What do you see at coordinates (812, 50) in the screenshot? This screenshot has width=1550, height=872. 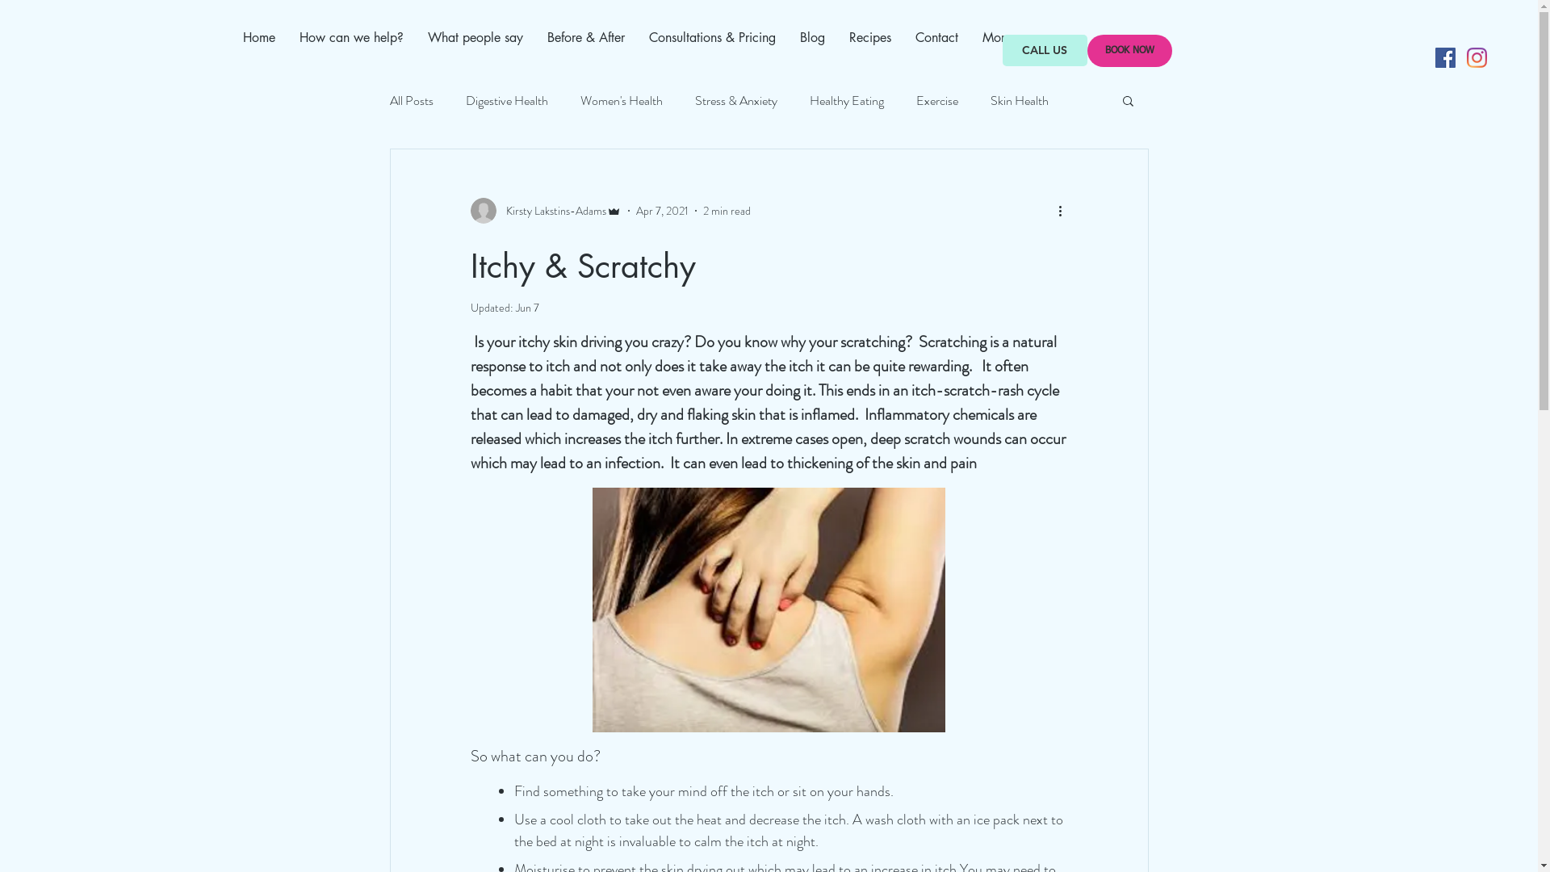 I see `Blog` at bounding box center [812, 50].